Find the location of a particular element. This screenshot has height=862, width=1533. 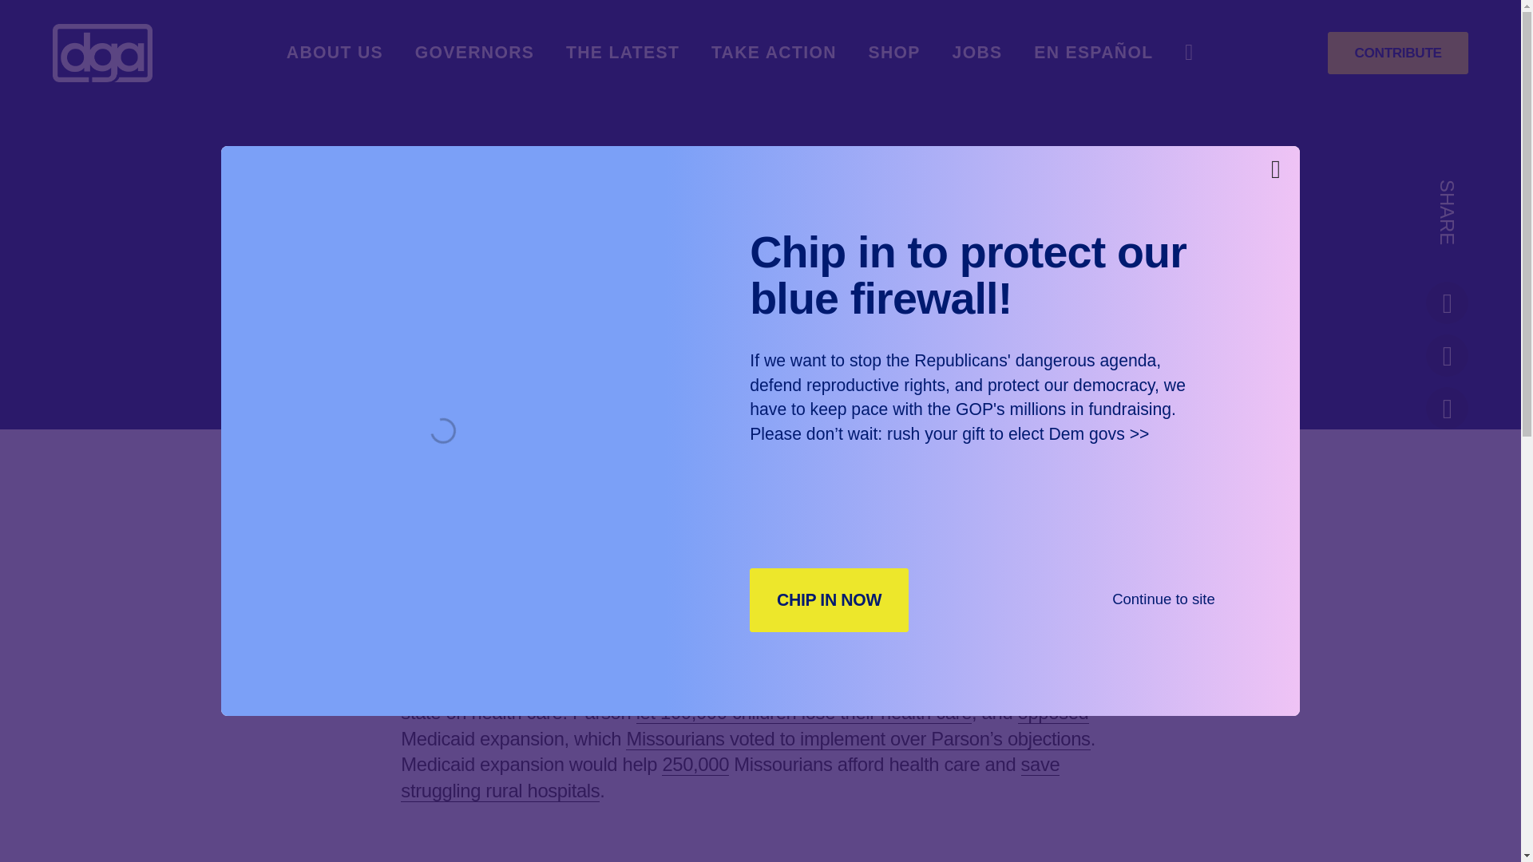

250,000 is located at coordinates (695, 763).